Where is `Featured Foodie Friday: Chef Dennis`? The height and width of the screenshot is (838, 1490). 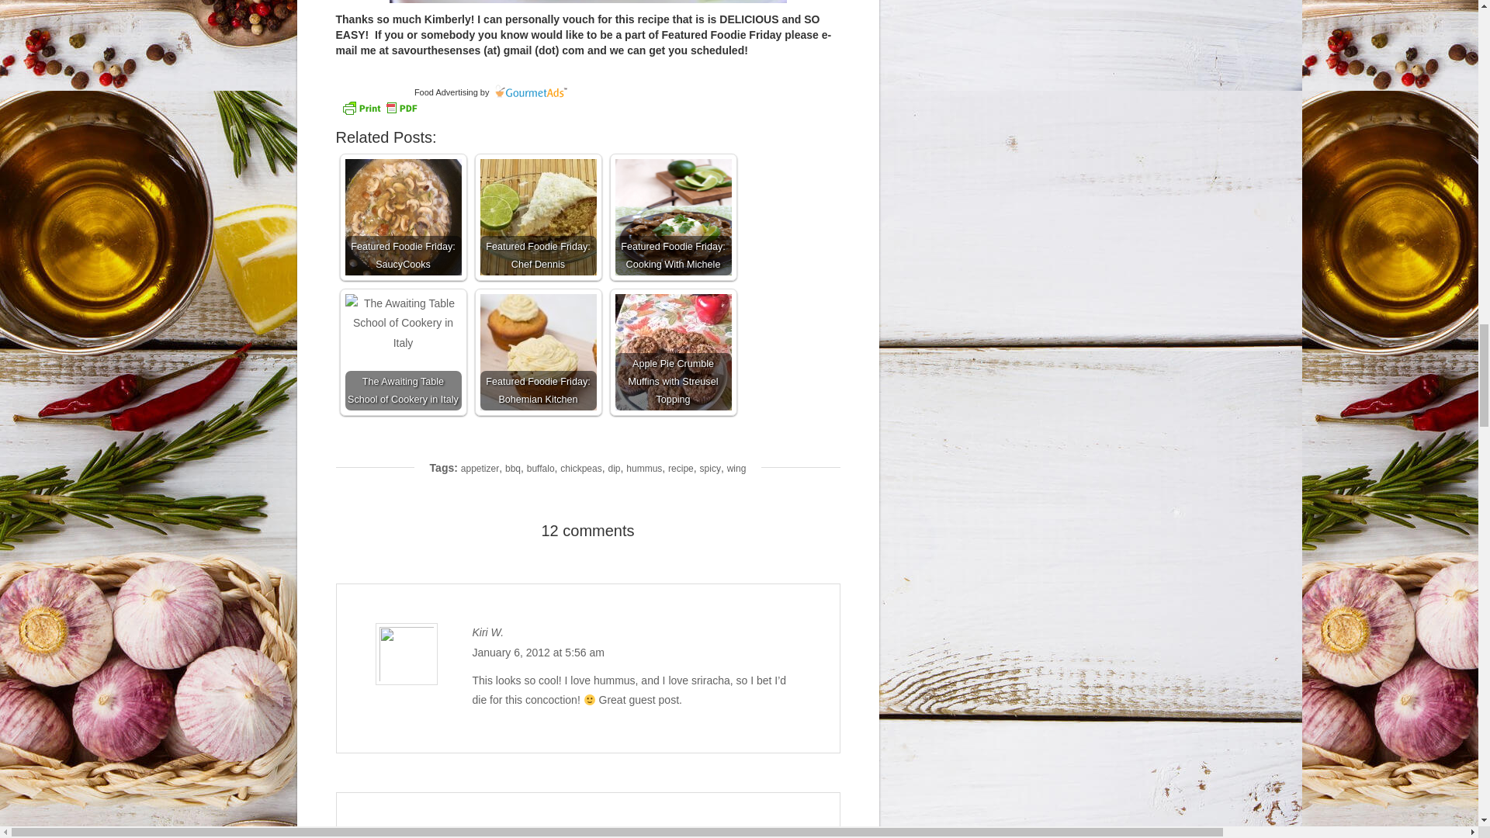 Featured Foodie Friday: Chef Dennis is located at coordinates (538, 217).